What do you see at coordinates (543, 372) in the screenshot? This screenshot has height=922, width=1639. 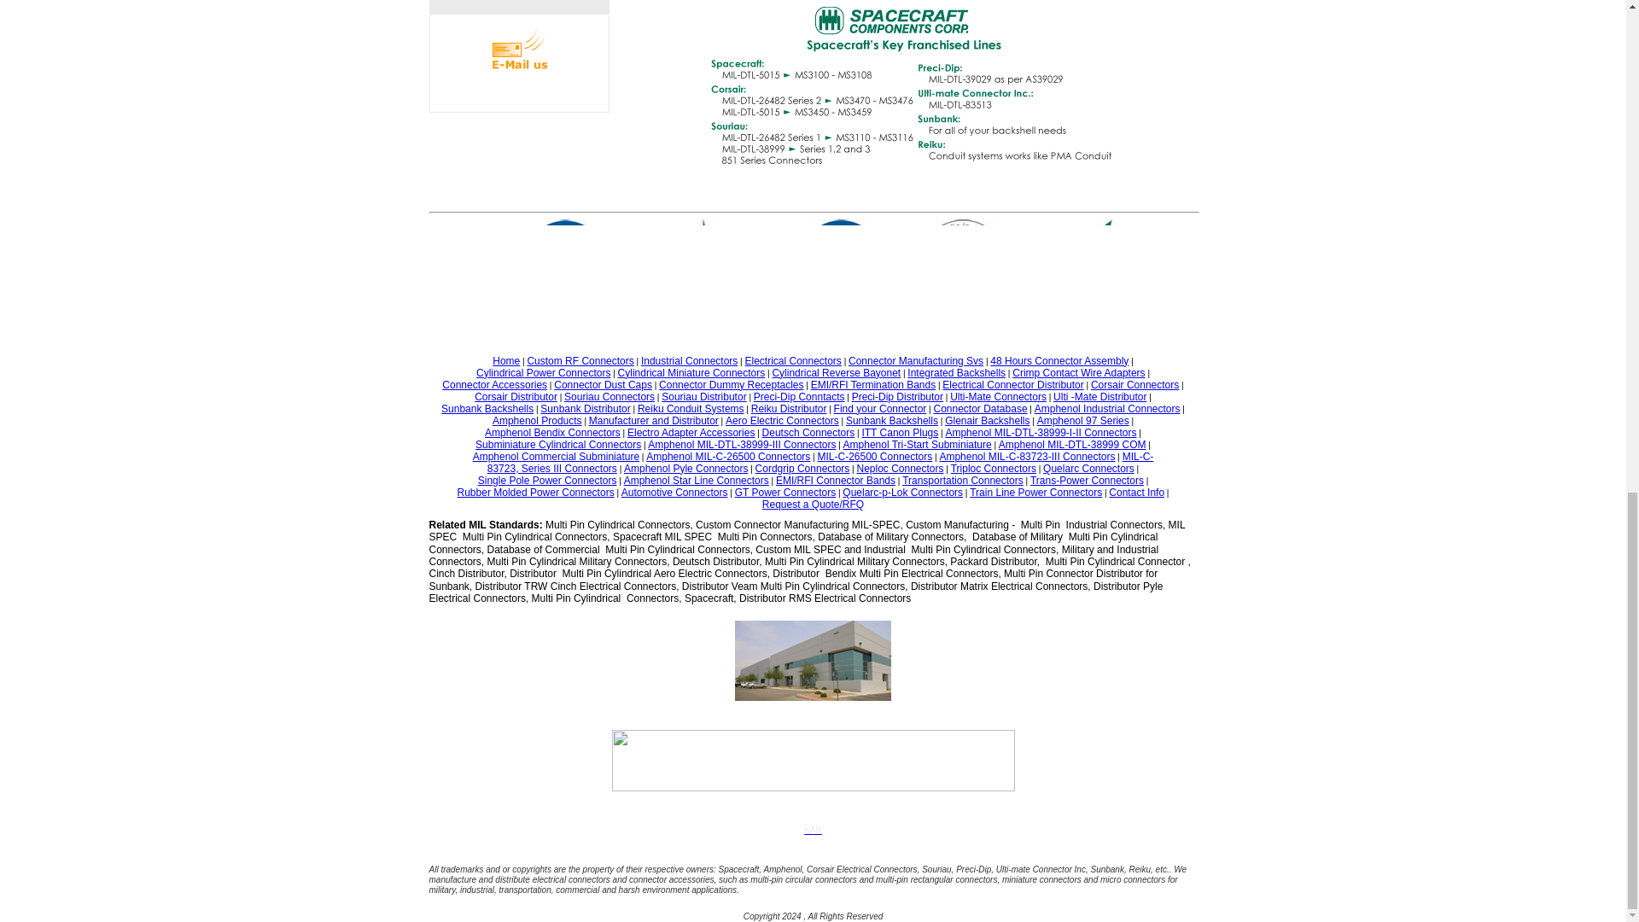 I see `Cylindrical Power Connectors` at bounding box center [543, 372].